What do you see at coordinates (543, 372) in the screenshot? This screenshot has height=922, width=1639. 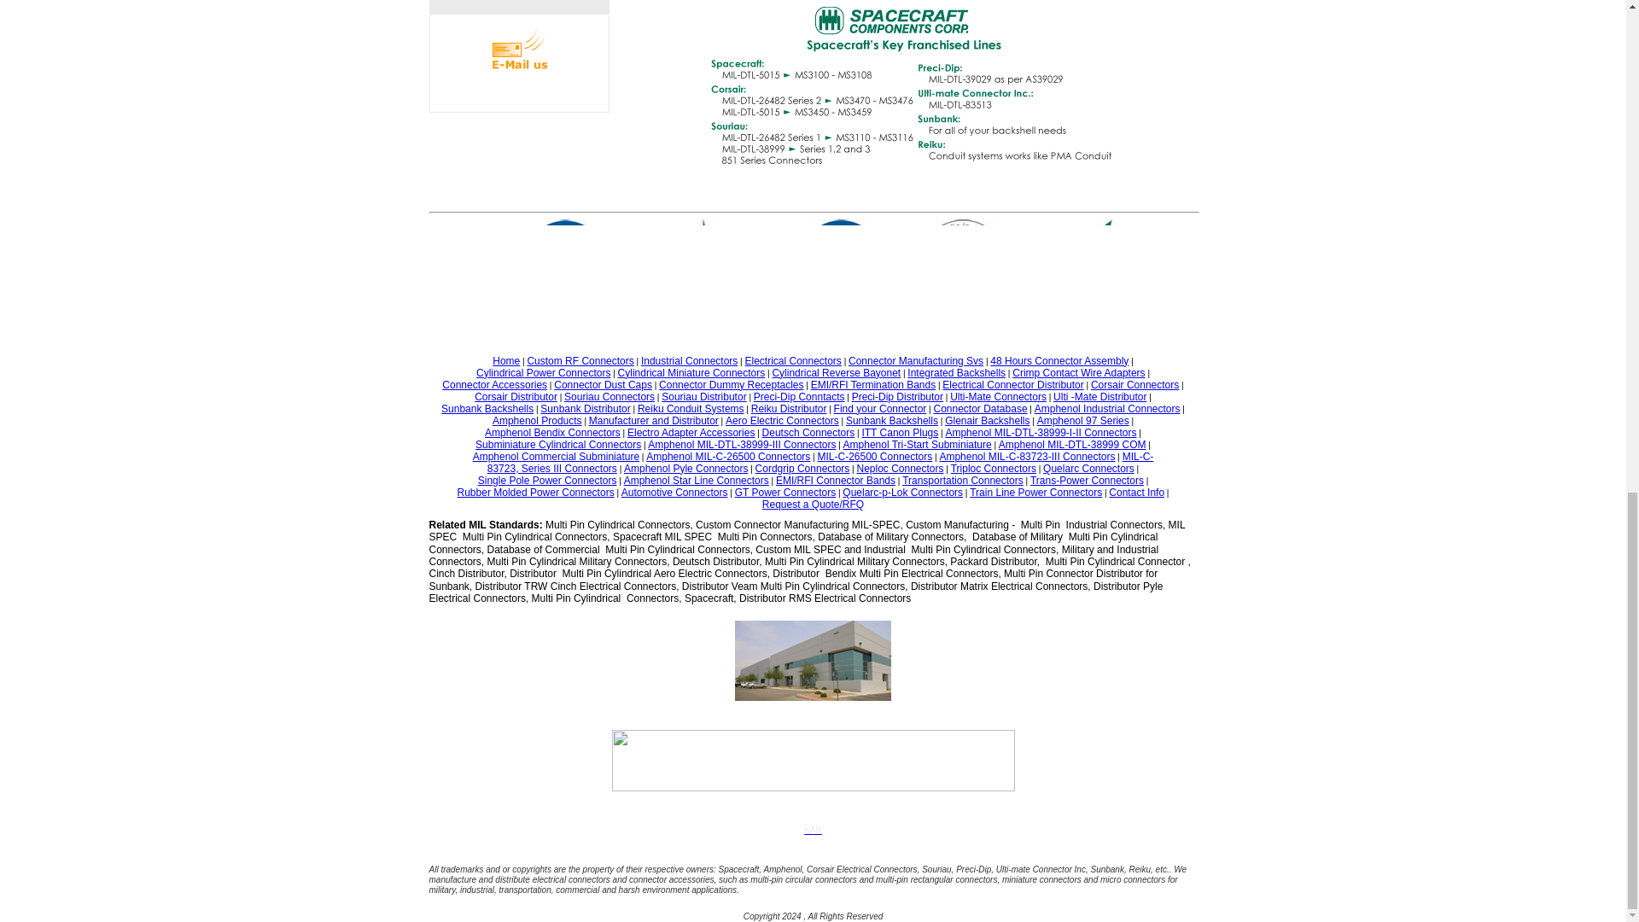 I see `Cylindrical Power Connectors` at bounding box center [543, 372].